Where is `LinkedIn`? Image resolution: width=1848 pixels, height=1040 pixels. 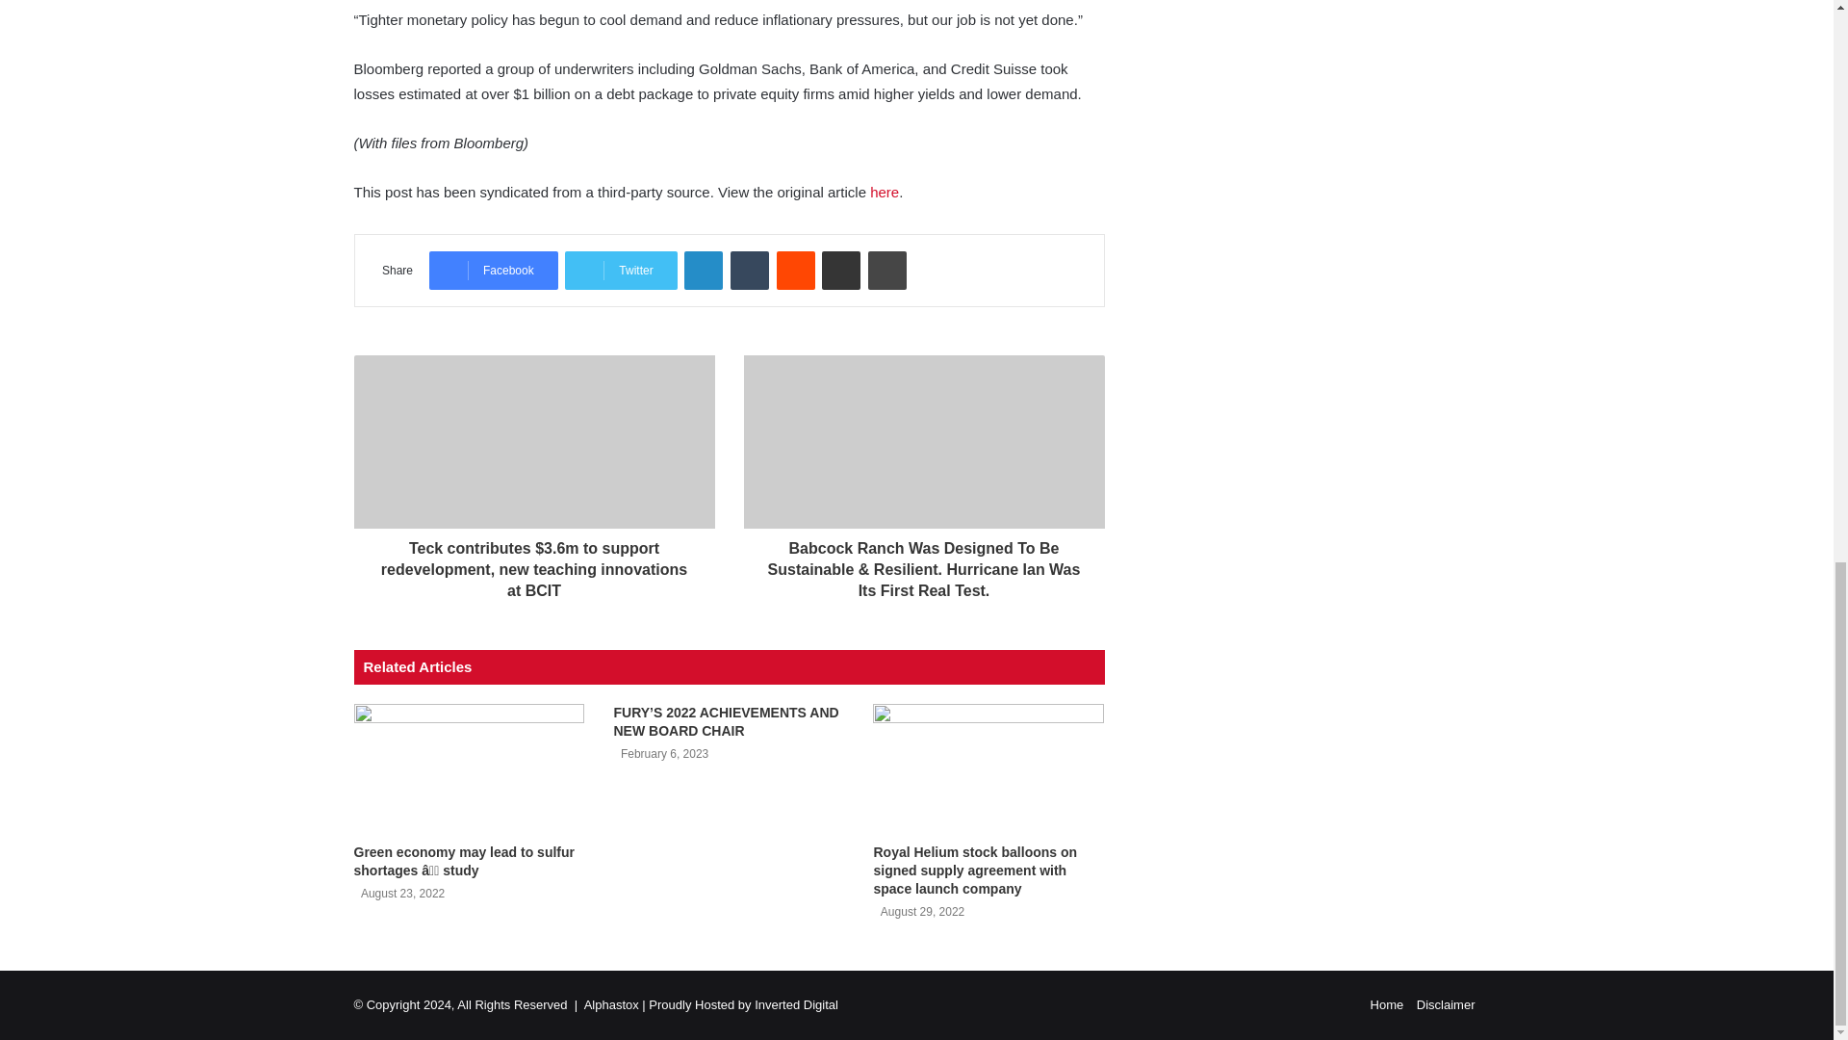 LinkedIn is located at coordinates (703, 271).